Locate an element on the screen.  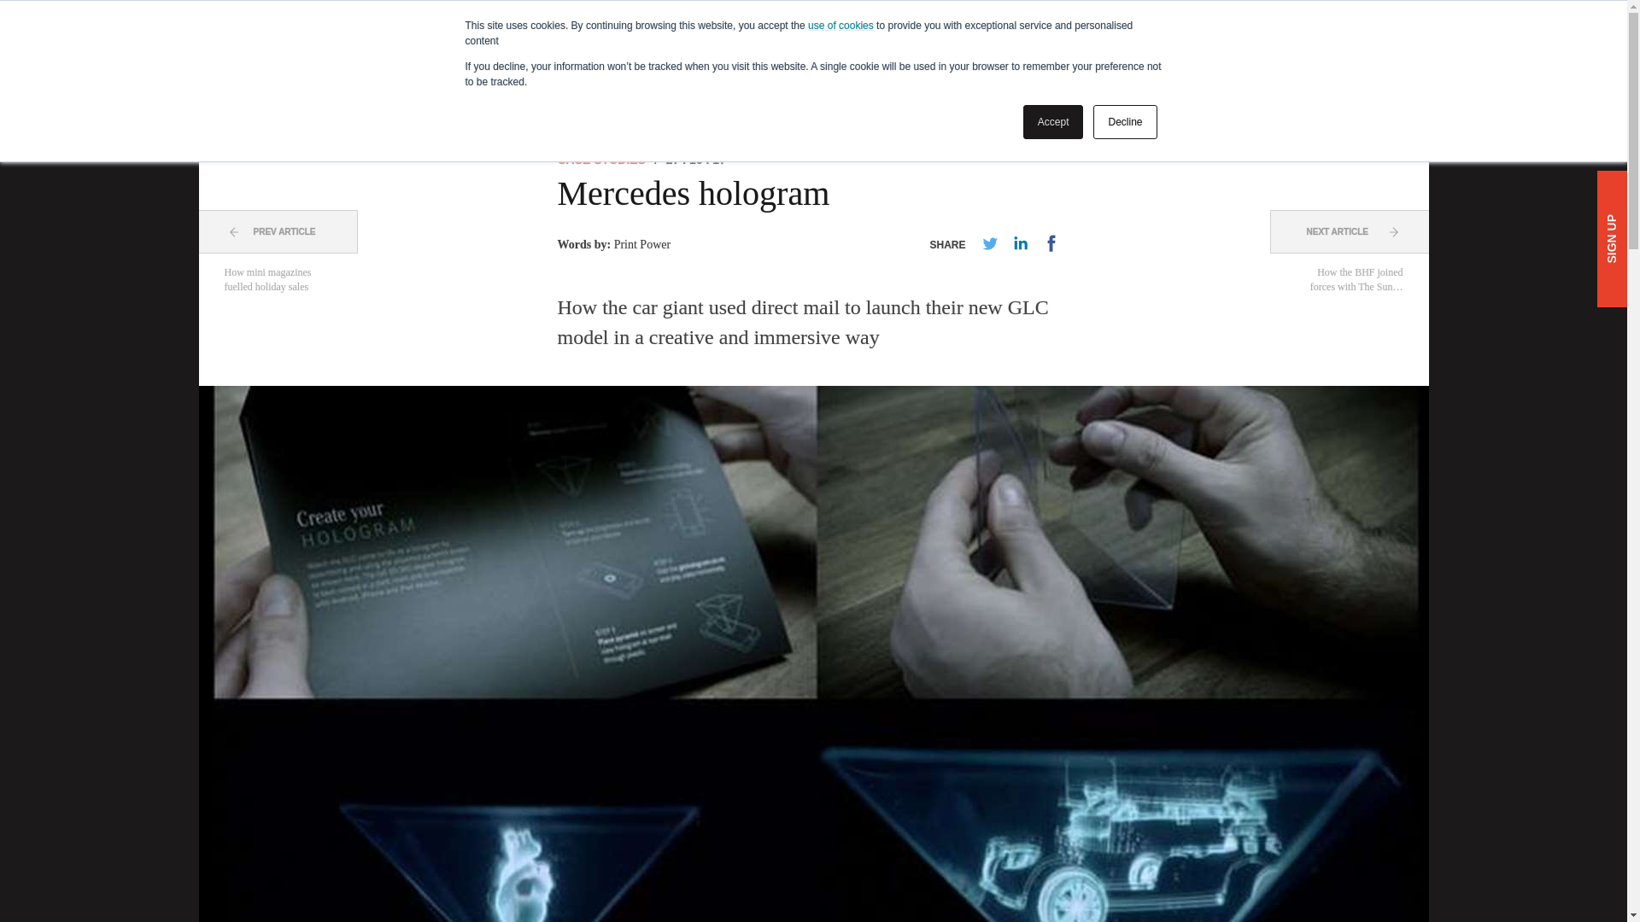
EXPERTS is located at coordinates (1344, 53).